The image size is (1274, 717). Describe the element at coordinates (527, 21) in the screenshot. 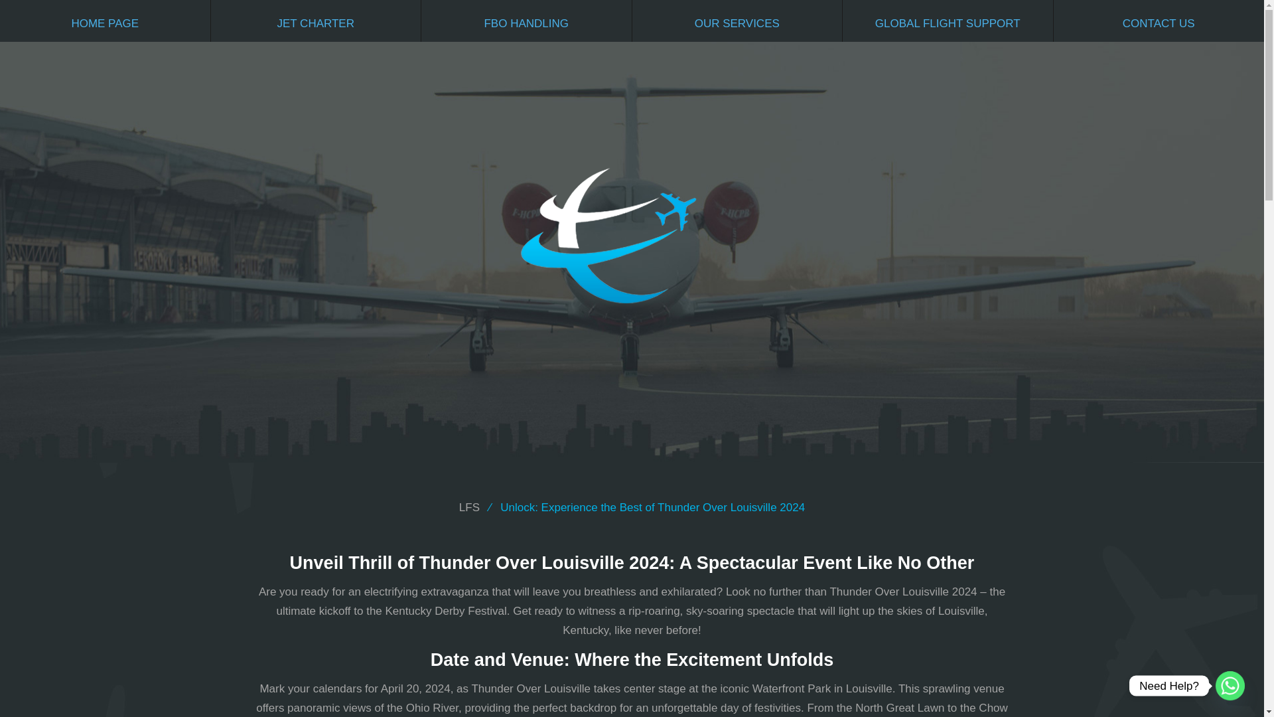

I see `FBO HANDLING` at that location.